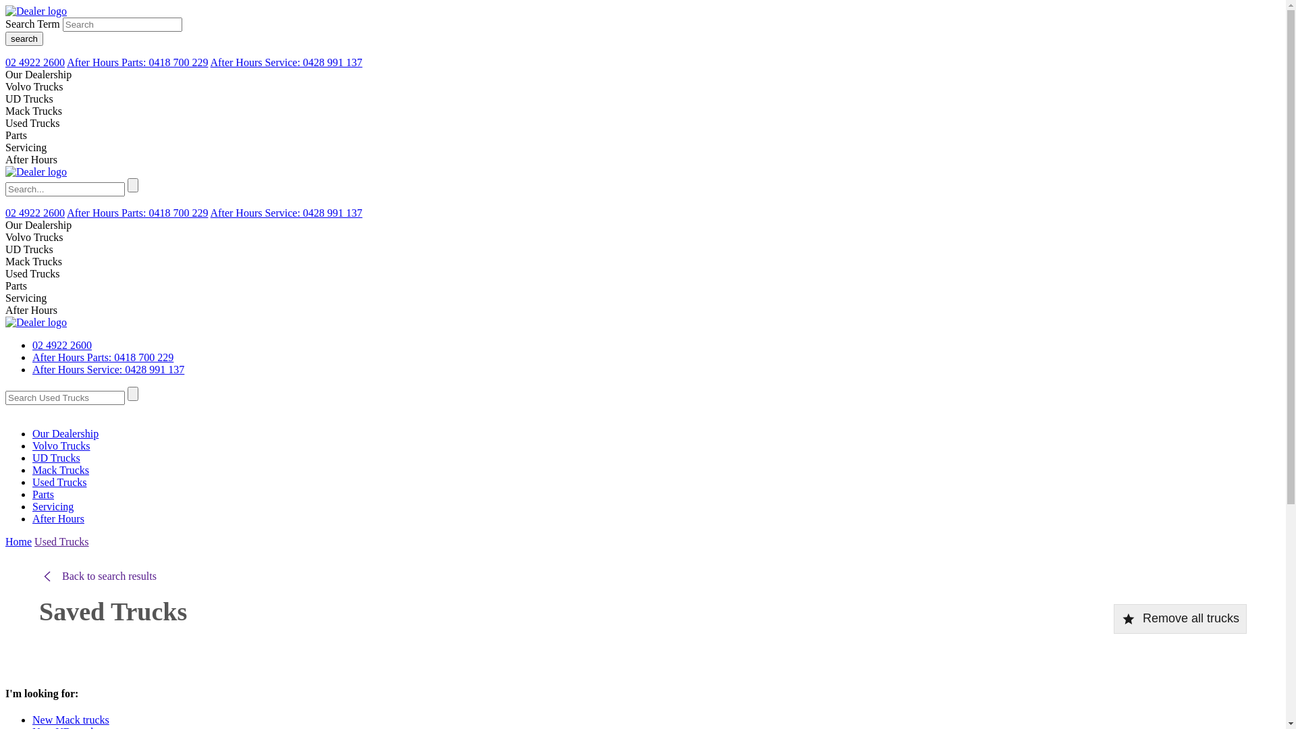 The height and width of the screenshot is (729, 1296). I want to click on Parts, so click(43, 494).